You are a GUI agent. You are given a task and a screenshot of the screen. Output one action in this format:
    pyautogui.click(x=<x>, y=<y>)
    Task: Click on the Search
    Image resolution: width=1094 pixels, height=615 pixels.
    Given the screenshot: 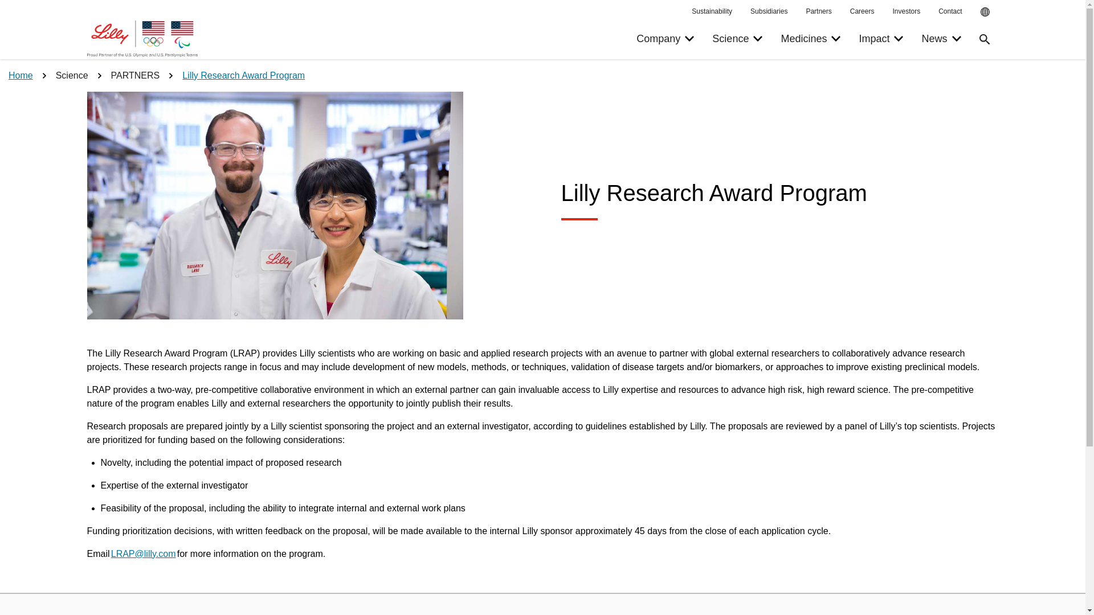 What is the action you would take?
    pyautogui.click(x=985, y=11)
    